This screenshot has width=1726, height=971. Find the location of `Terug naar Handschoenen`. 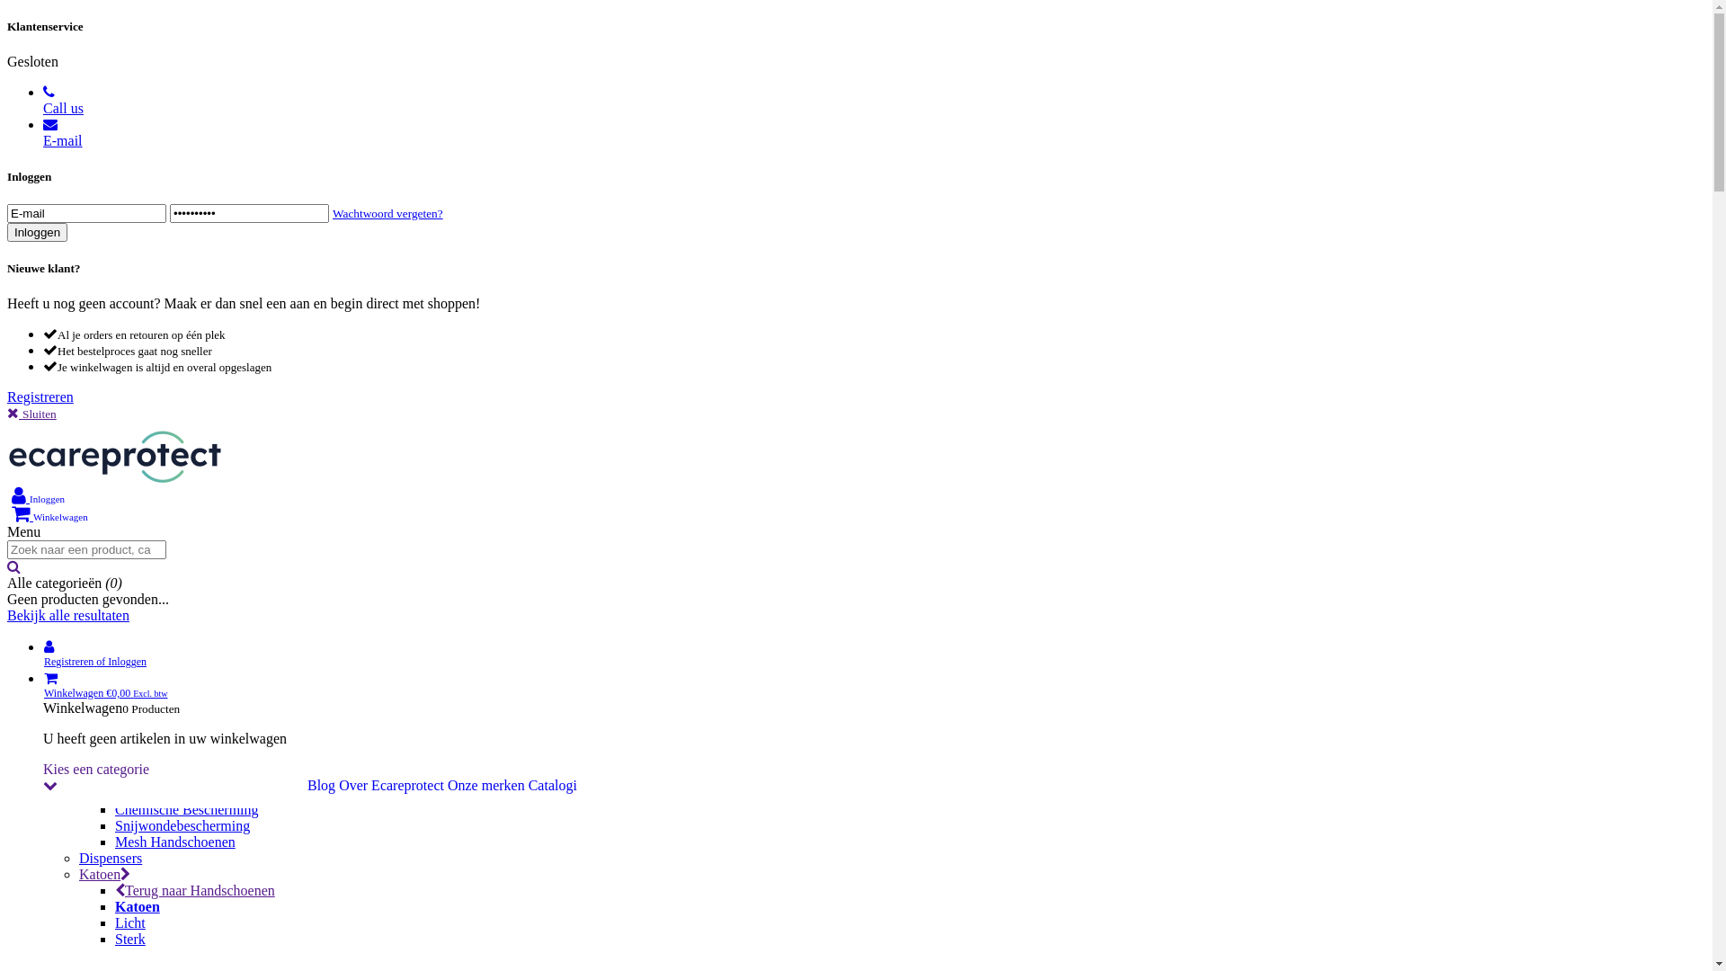

Terug naar Handschoenen is located at coordinates (195, 744).